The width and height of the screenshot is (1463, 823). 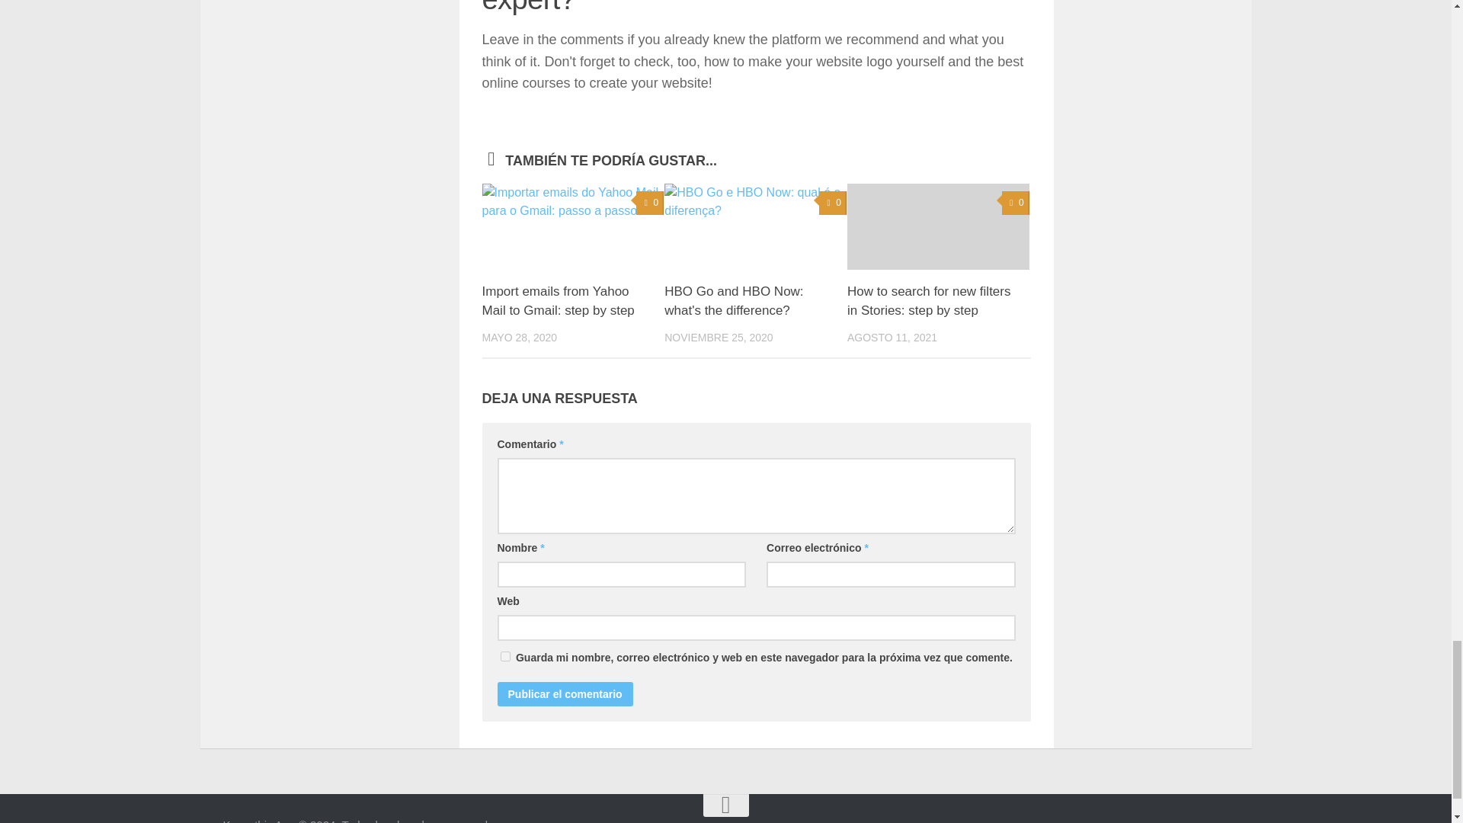 What do you see at coordinates (557, 300) in the screenshot?
I see `Import emails from Yahoo Mail to Gmail: step by step` at bounding box center [557, 300].